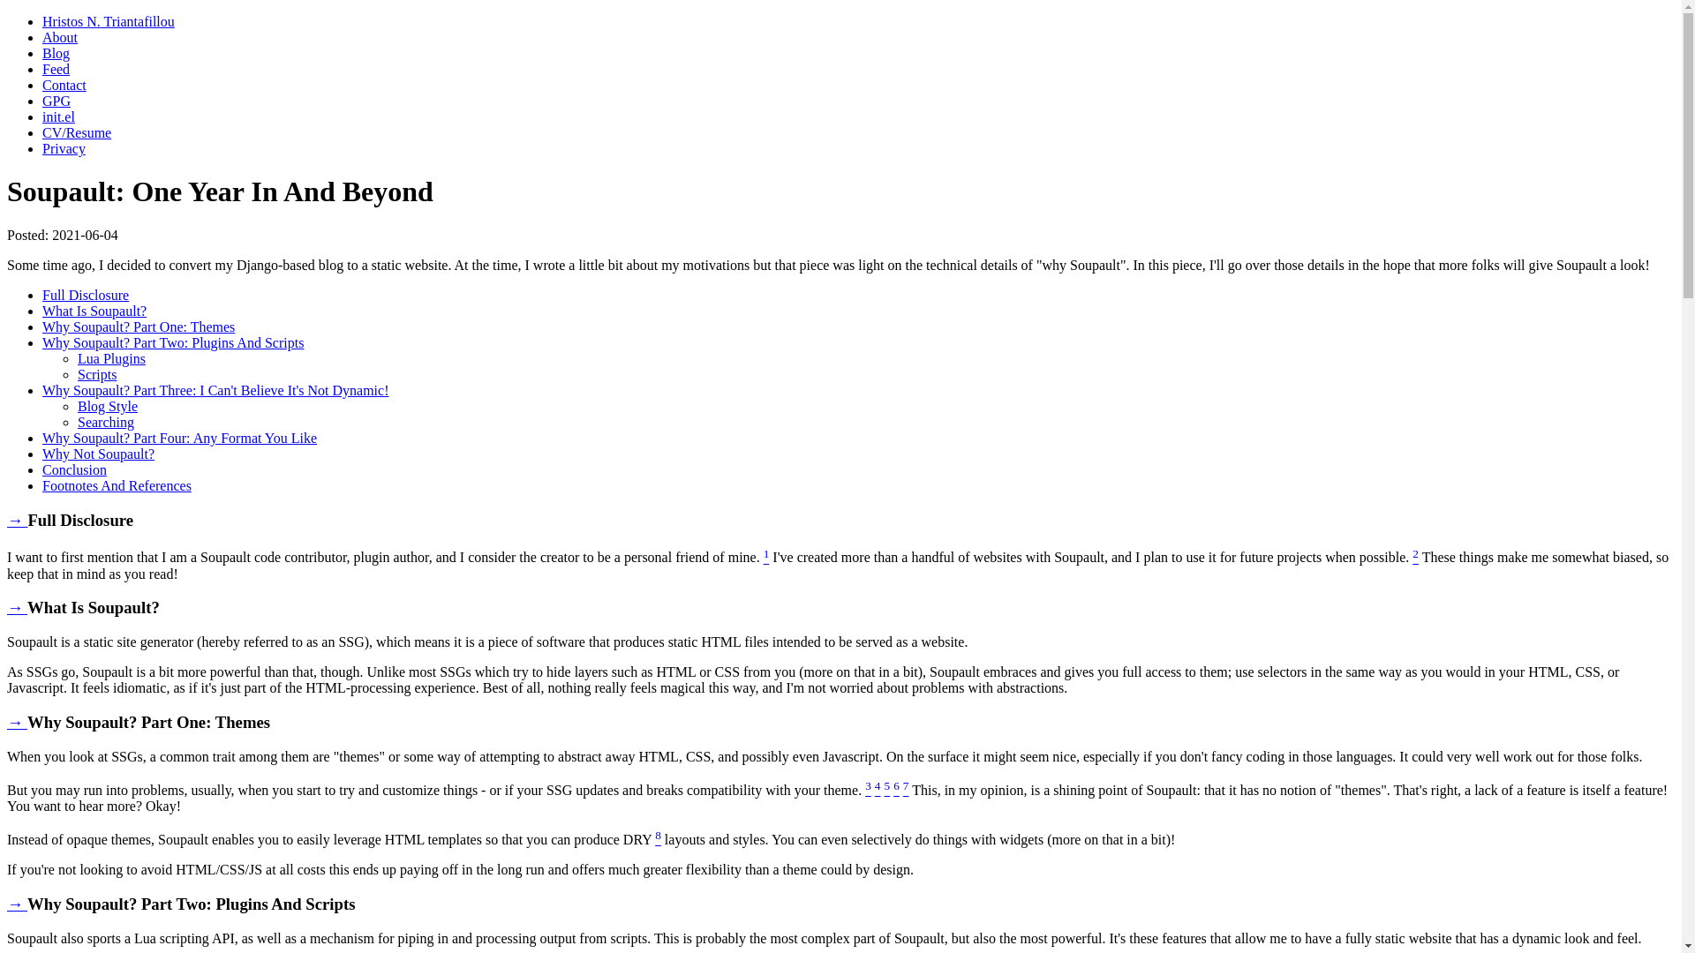 The height and width of the screenshot is (953, 1695). Describe the element at coordinates (108, 21) in the screenshot. I see `Hristos N. Triantafillou` at that location.